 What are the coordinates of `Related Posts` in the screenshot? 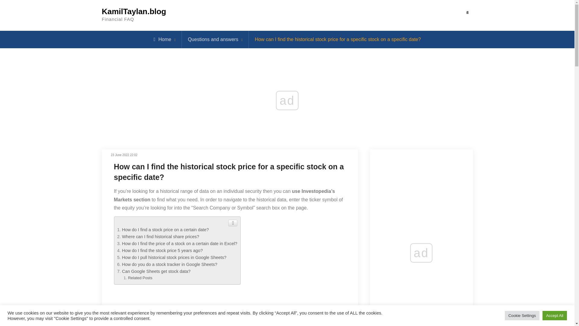 It's located at (140, 278).